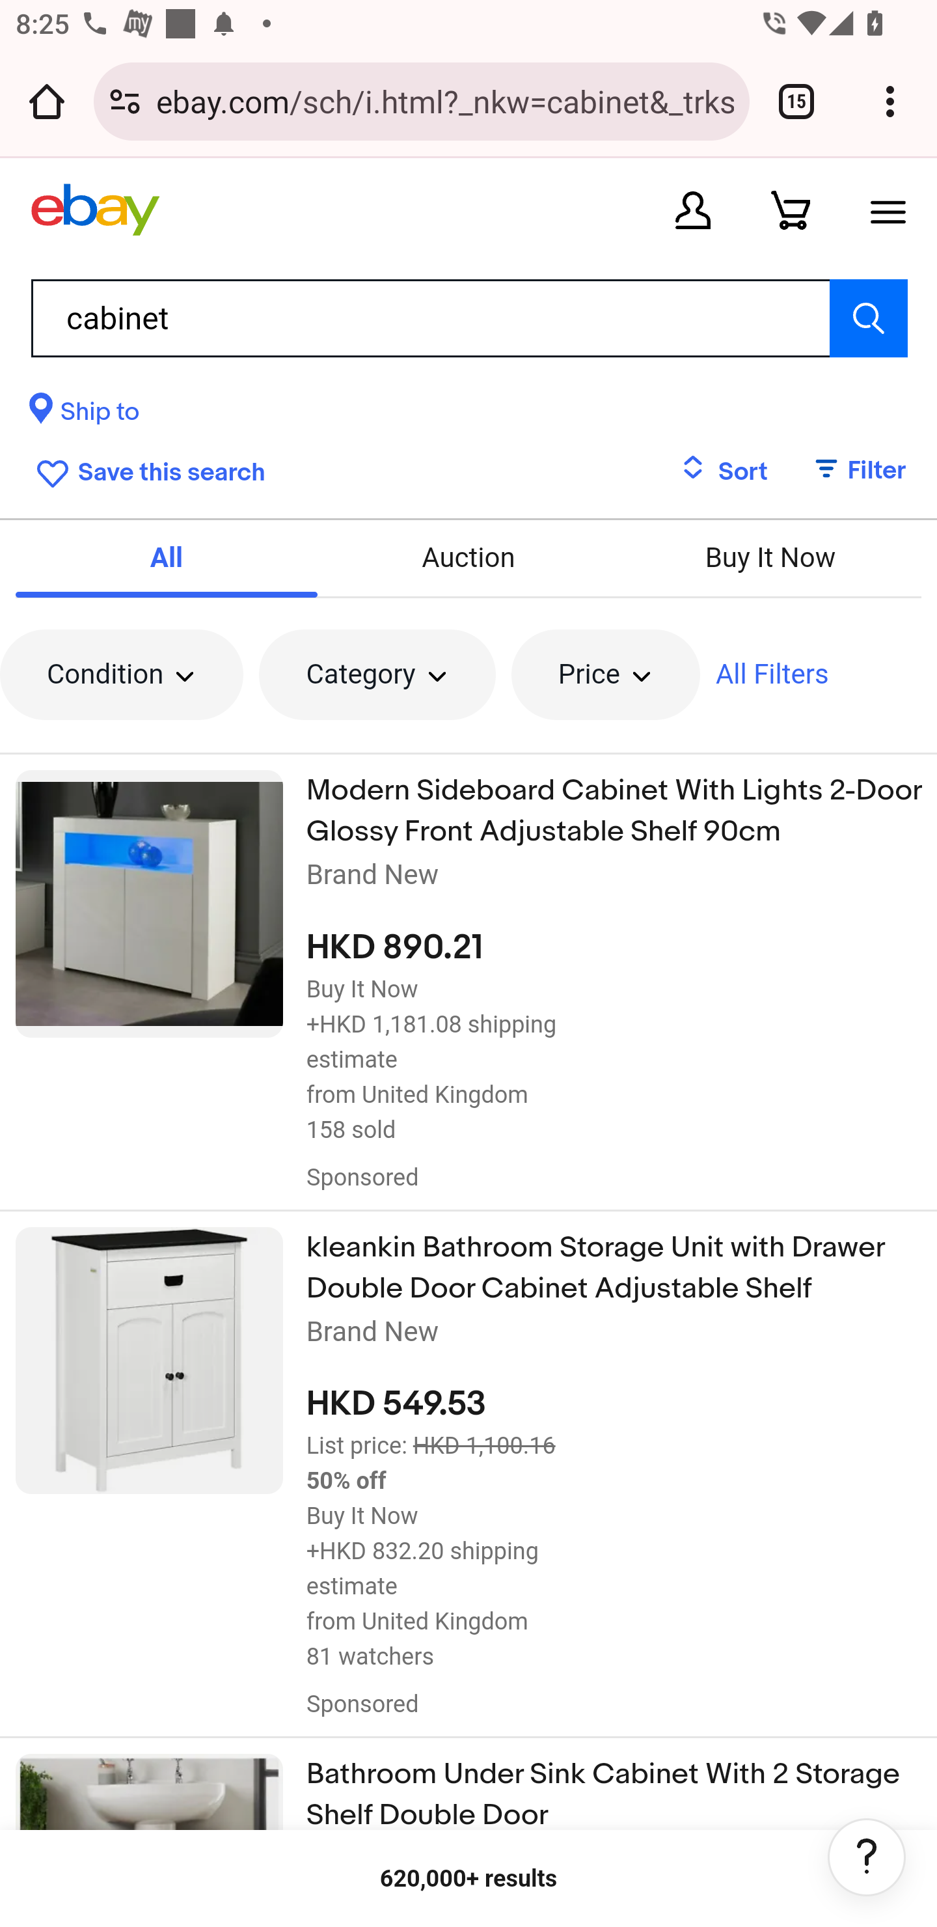 The height and width of the screenshot is (1927, 937). I want to click on Connection is secure, so click(125, 101).